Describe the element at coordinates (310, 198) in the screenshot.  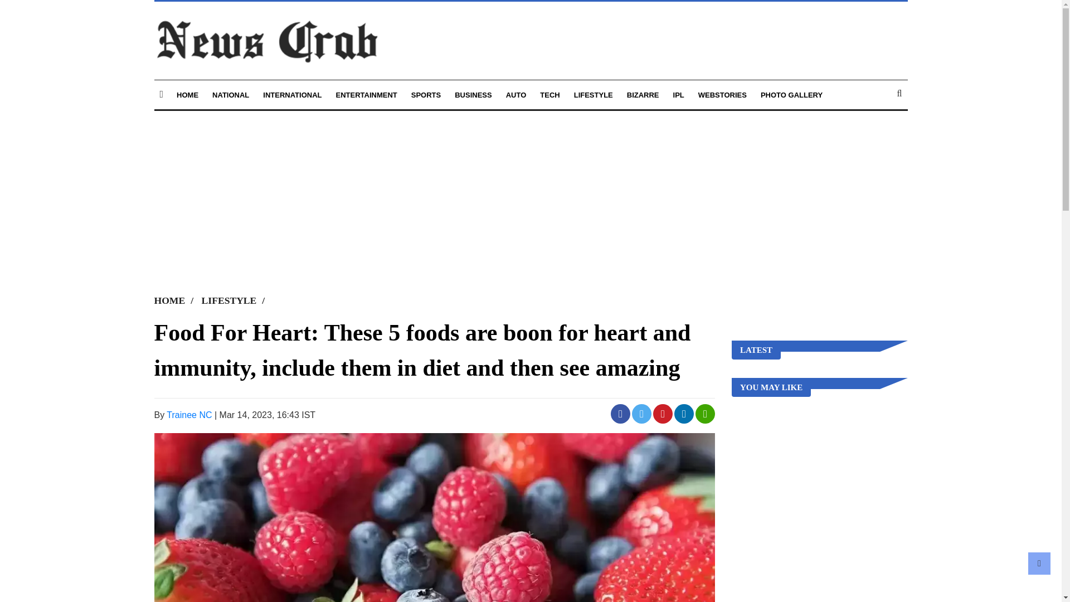
I see `YouTube video player` at that location.